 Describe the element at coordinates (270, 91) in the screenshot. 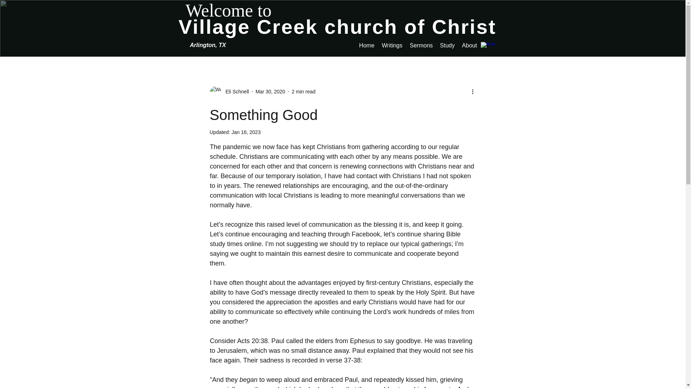

I see `Mar 30, 2020` at that location.